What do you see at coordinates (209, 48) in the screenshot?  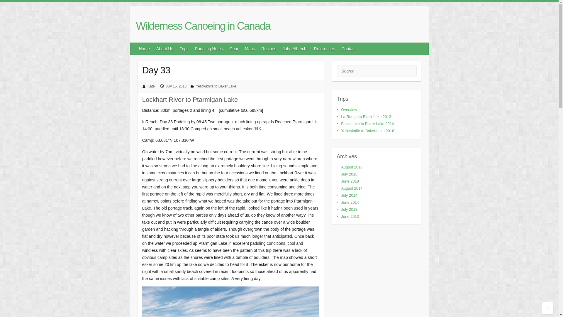 I see `Paddling Notes` at bounding box center [209, 48].